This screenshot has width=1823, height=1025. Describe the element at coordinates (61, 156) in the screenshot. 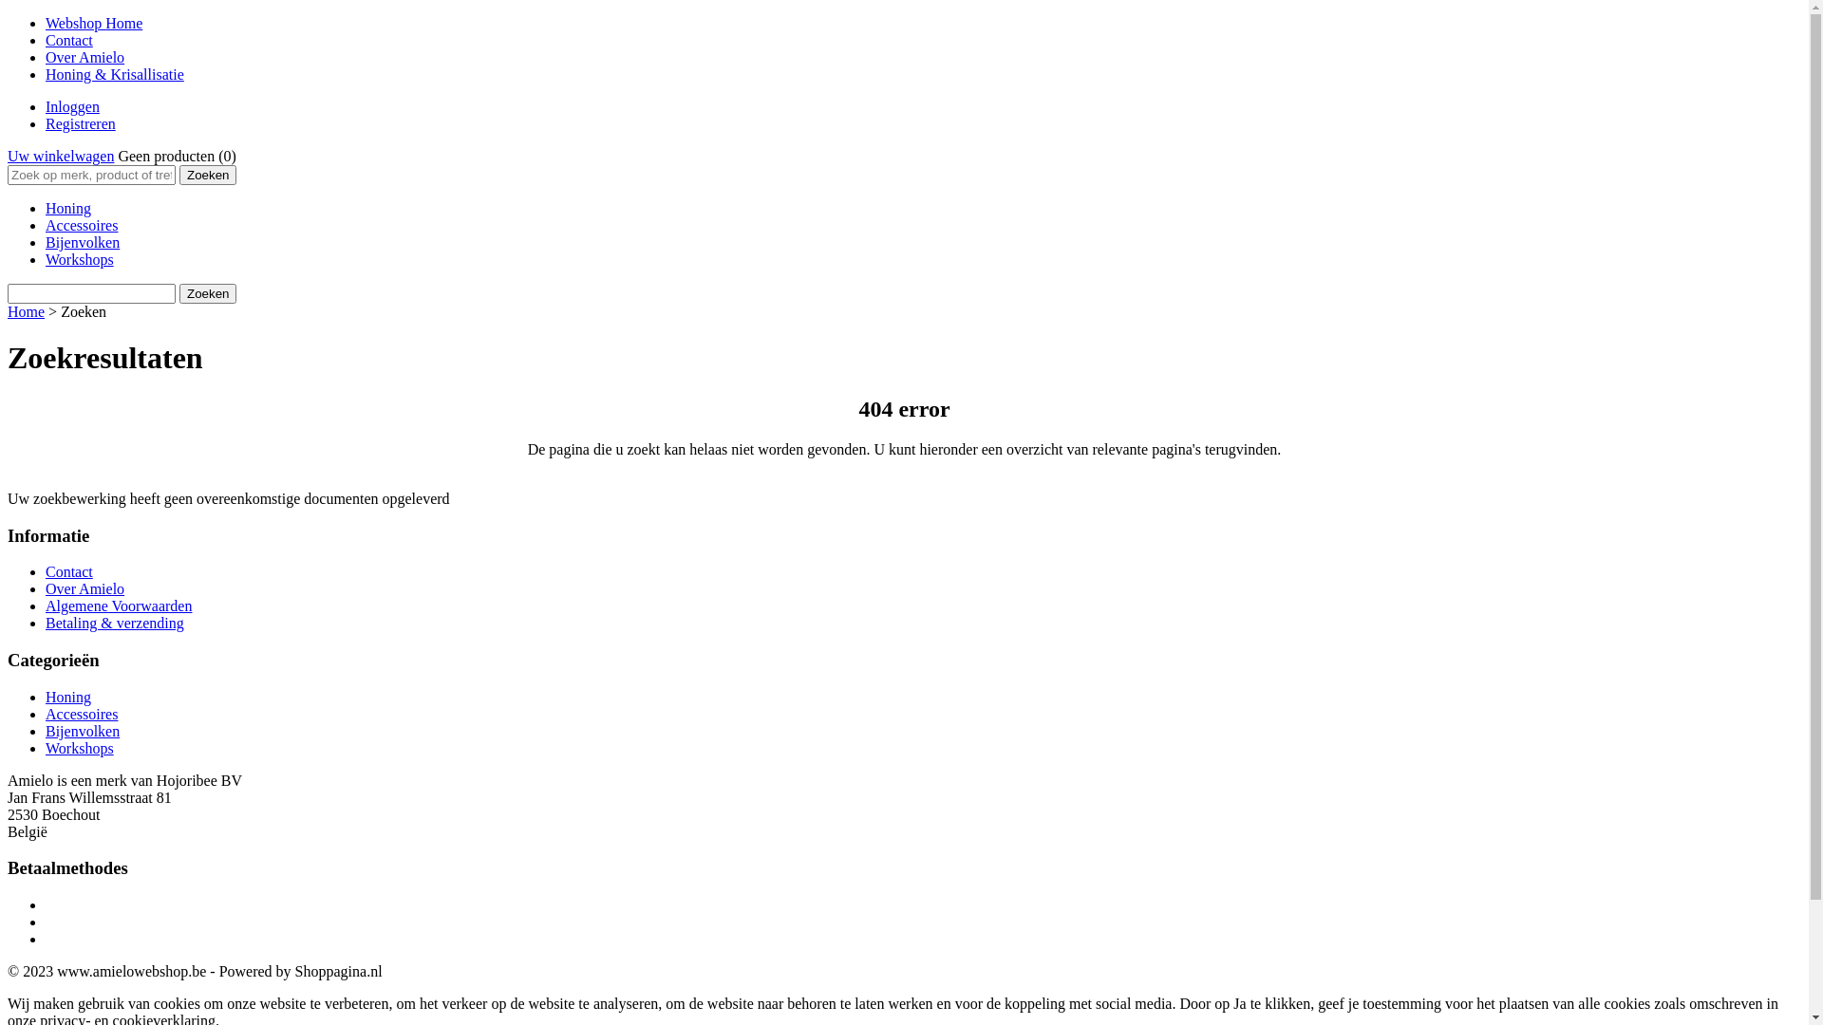

I see `Uw winkelwagen` at that location.